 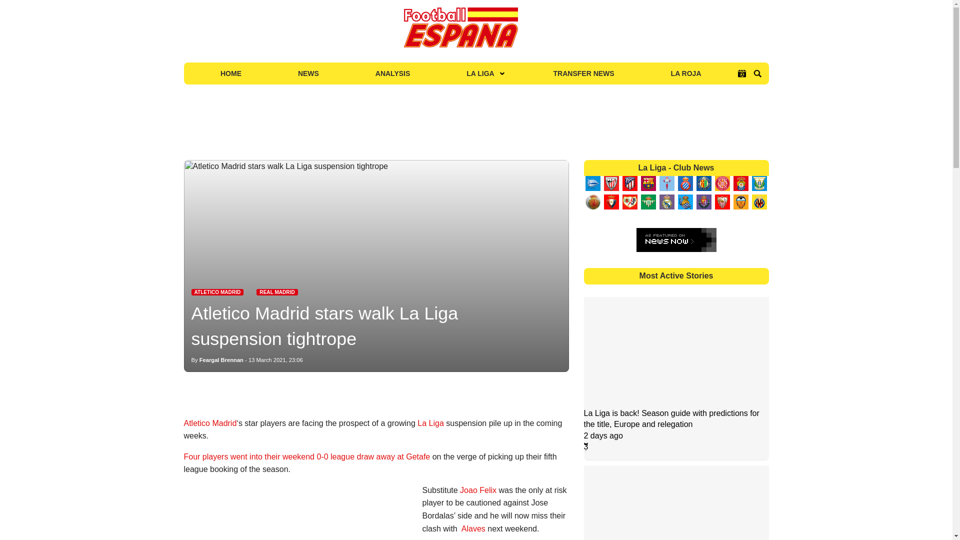 What do you see at coordinates (742, 73) in the screenshot?
I see `La Liga Fixtures` at bounding box center [742, 73].